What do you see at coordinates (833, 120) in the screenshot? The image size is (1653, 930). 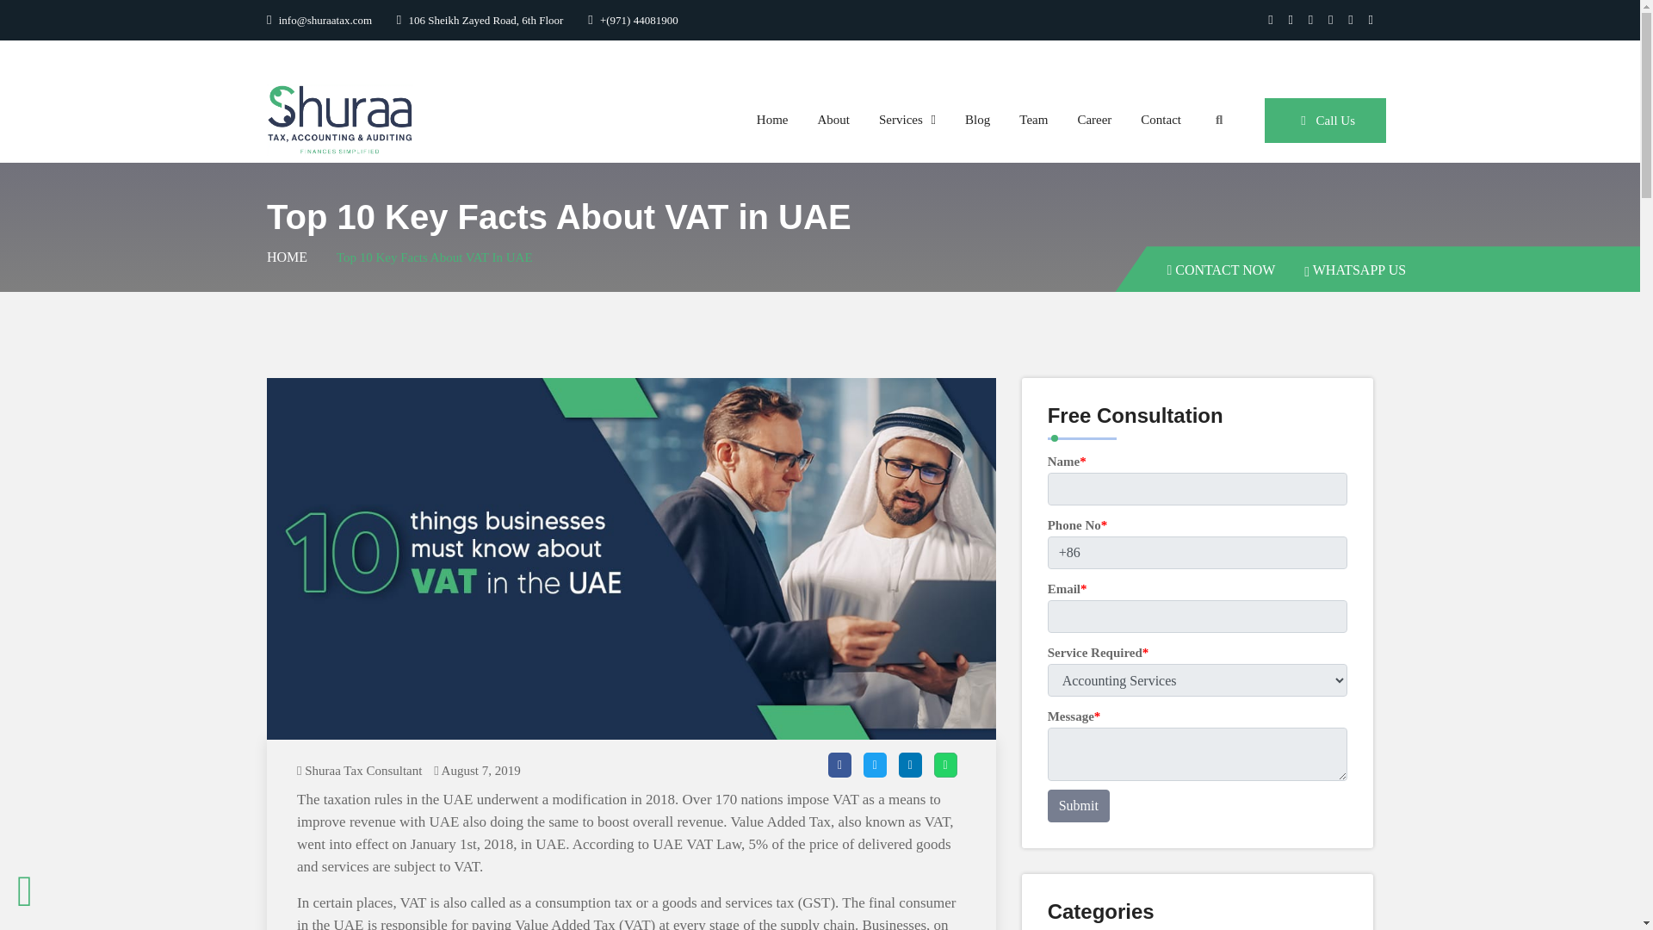 I see `About` at bounding box center [833, 120].